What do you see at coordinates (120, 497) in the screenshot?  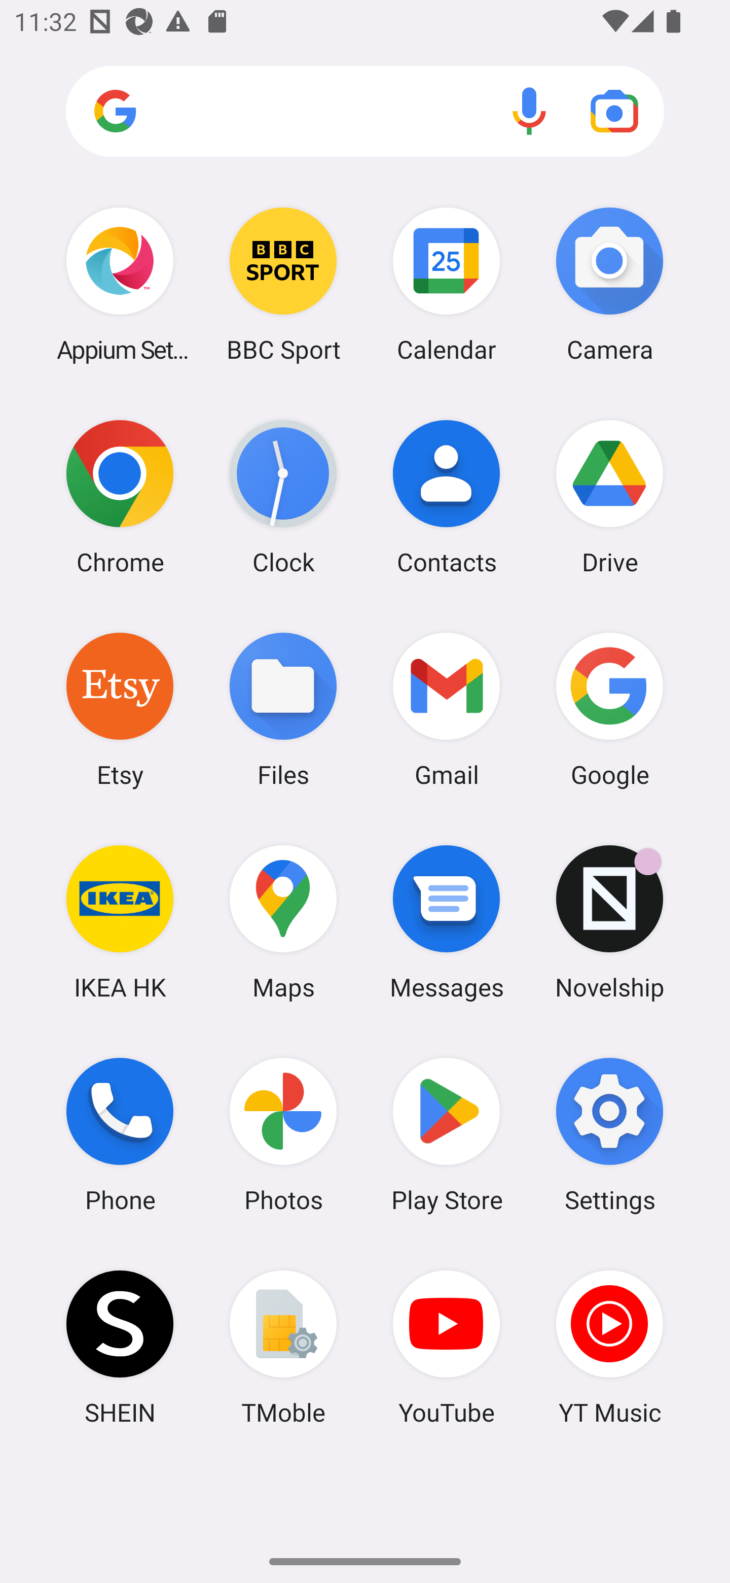 I see `Chrome` at bounding box center [120, 497].